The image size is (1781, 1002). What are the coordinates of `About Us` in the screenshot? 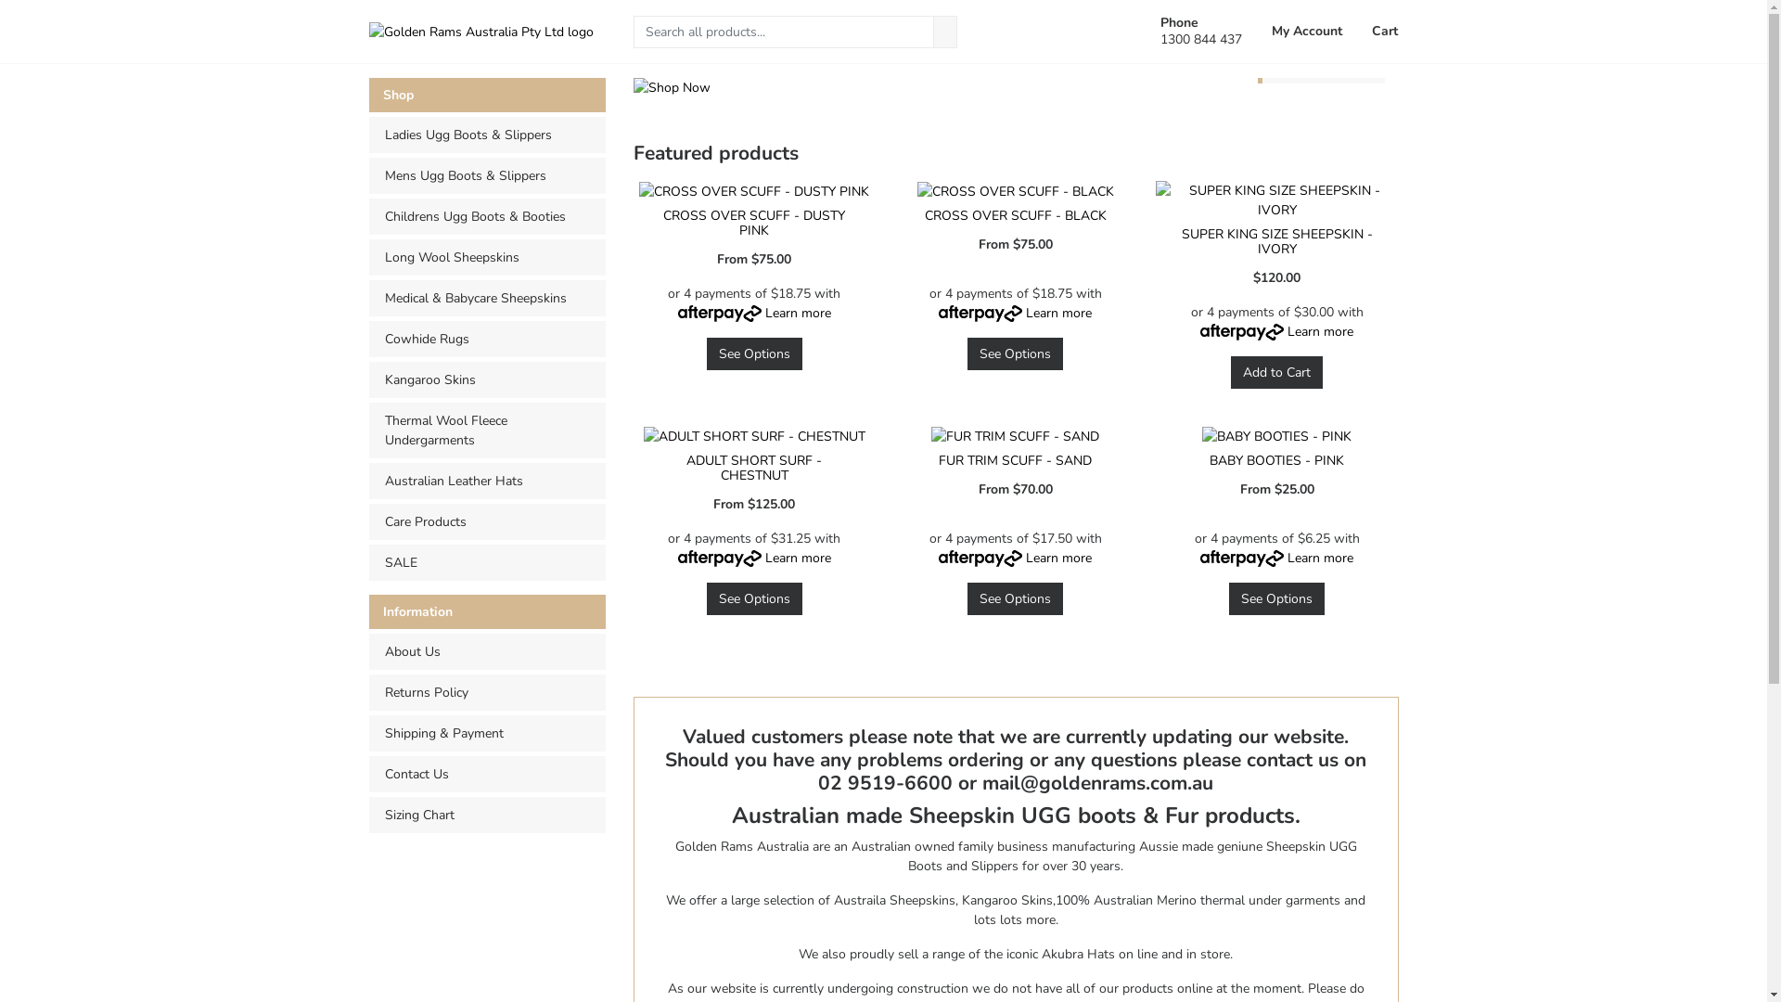 It's located at (486, 651).